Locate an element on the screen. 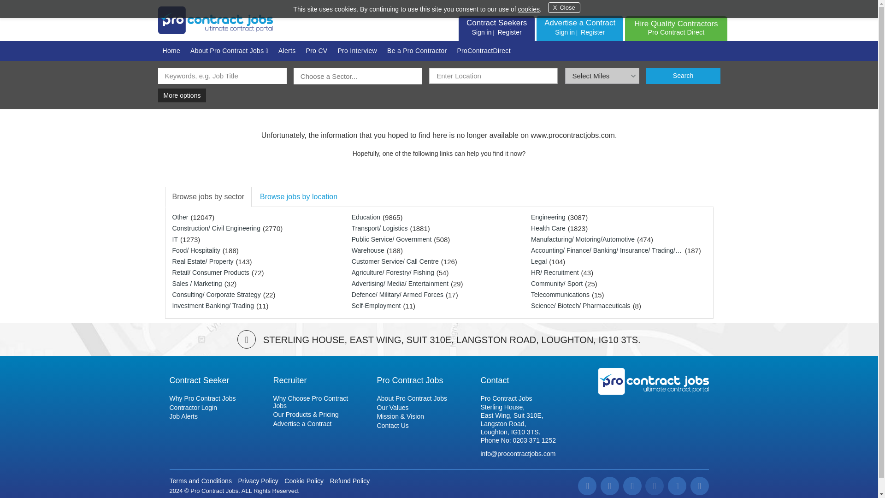 The width and height of the screenshot is (885, 498). ProContractDirect is located at coordinates (484, 50).